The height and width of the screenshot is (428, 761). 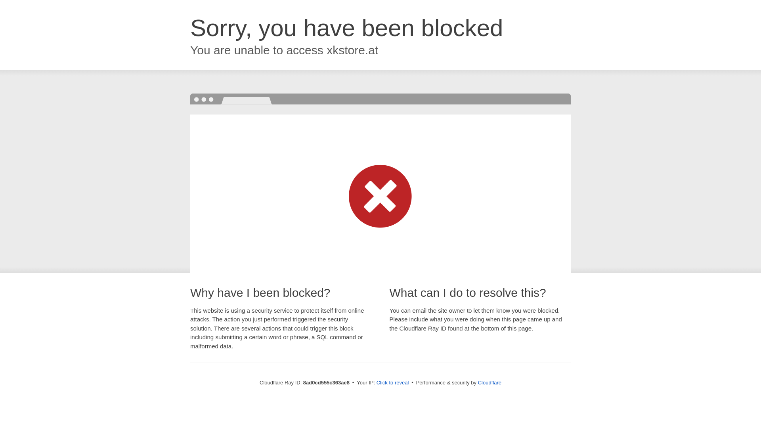 What do you see at coordinates (393, 383) in the screenshot?
I see `Click to reveal` at bounding box center [393, 383].